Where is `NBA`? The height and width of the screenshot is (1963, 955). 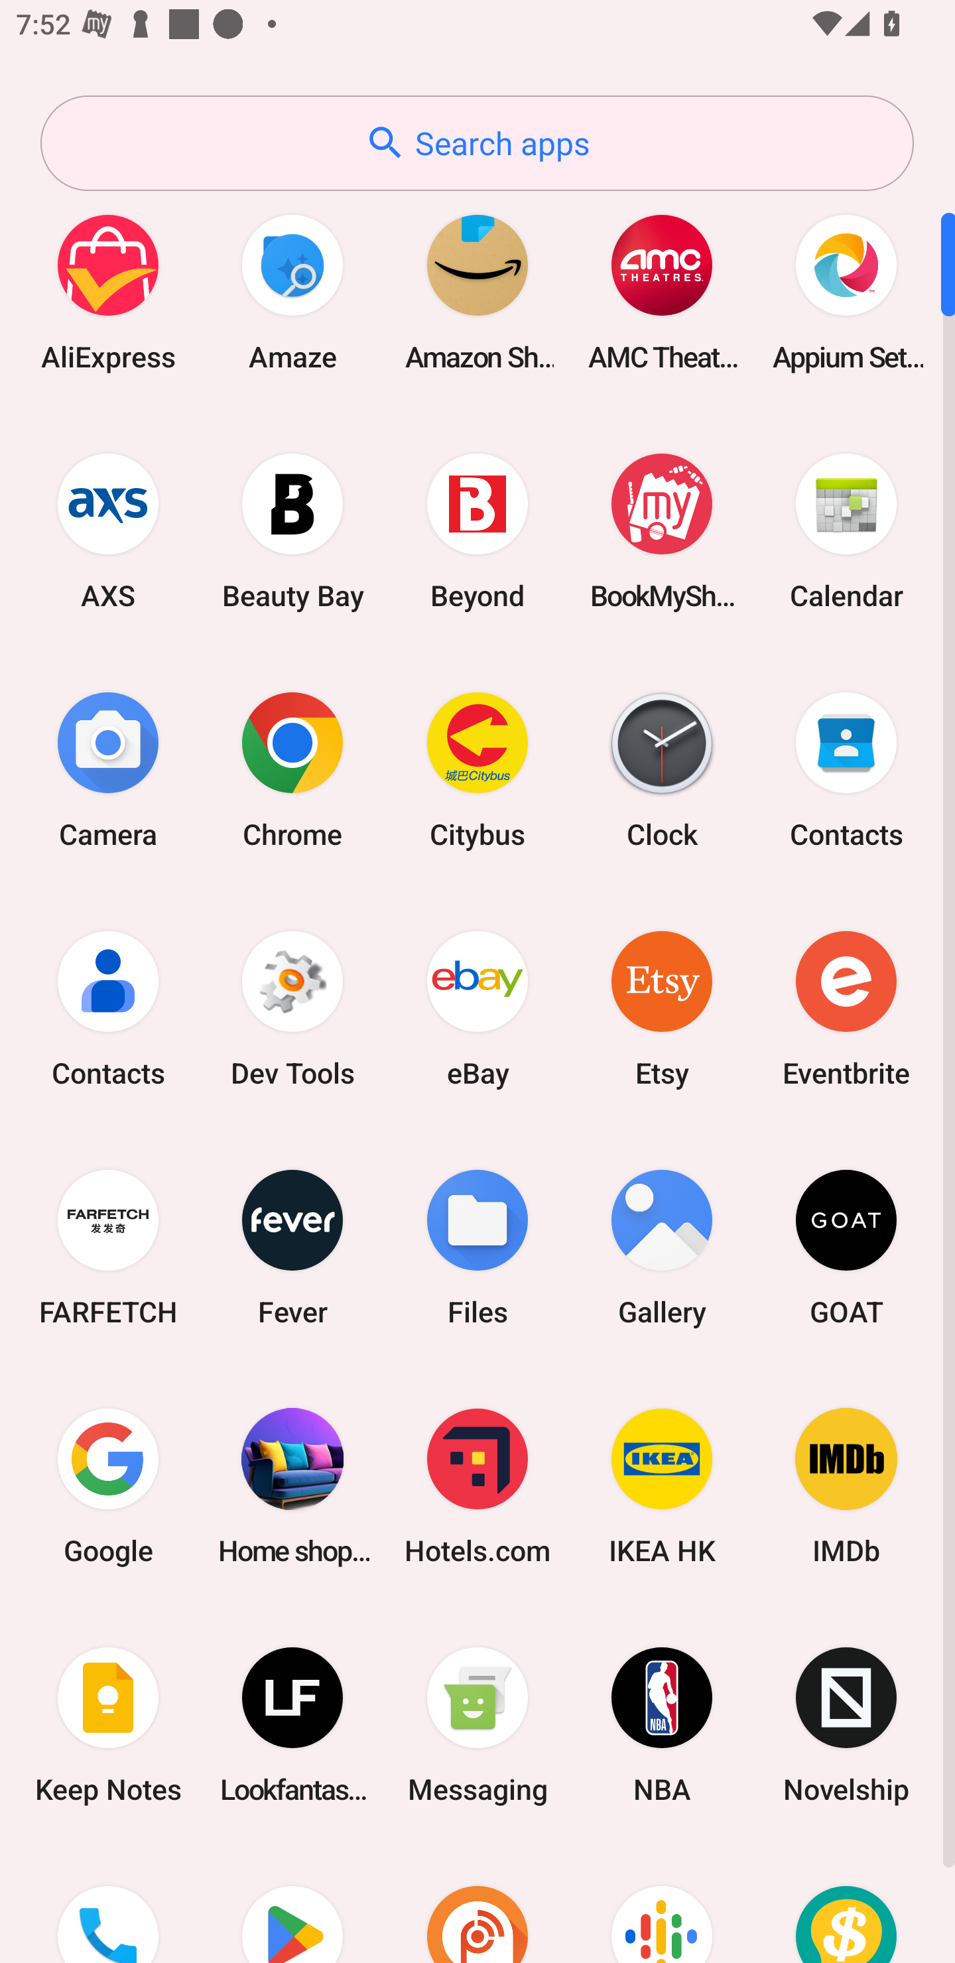
NBA is located at coordinates (662, 1726).